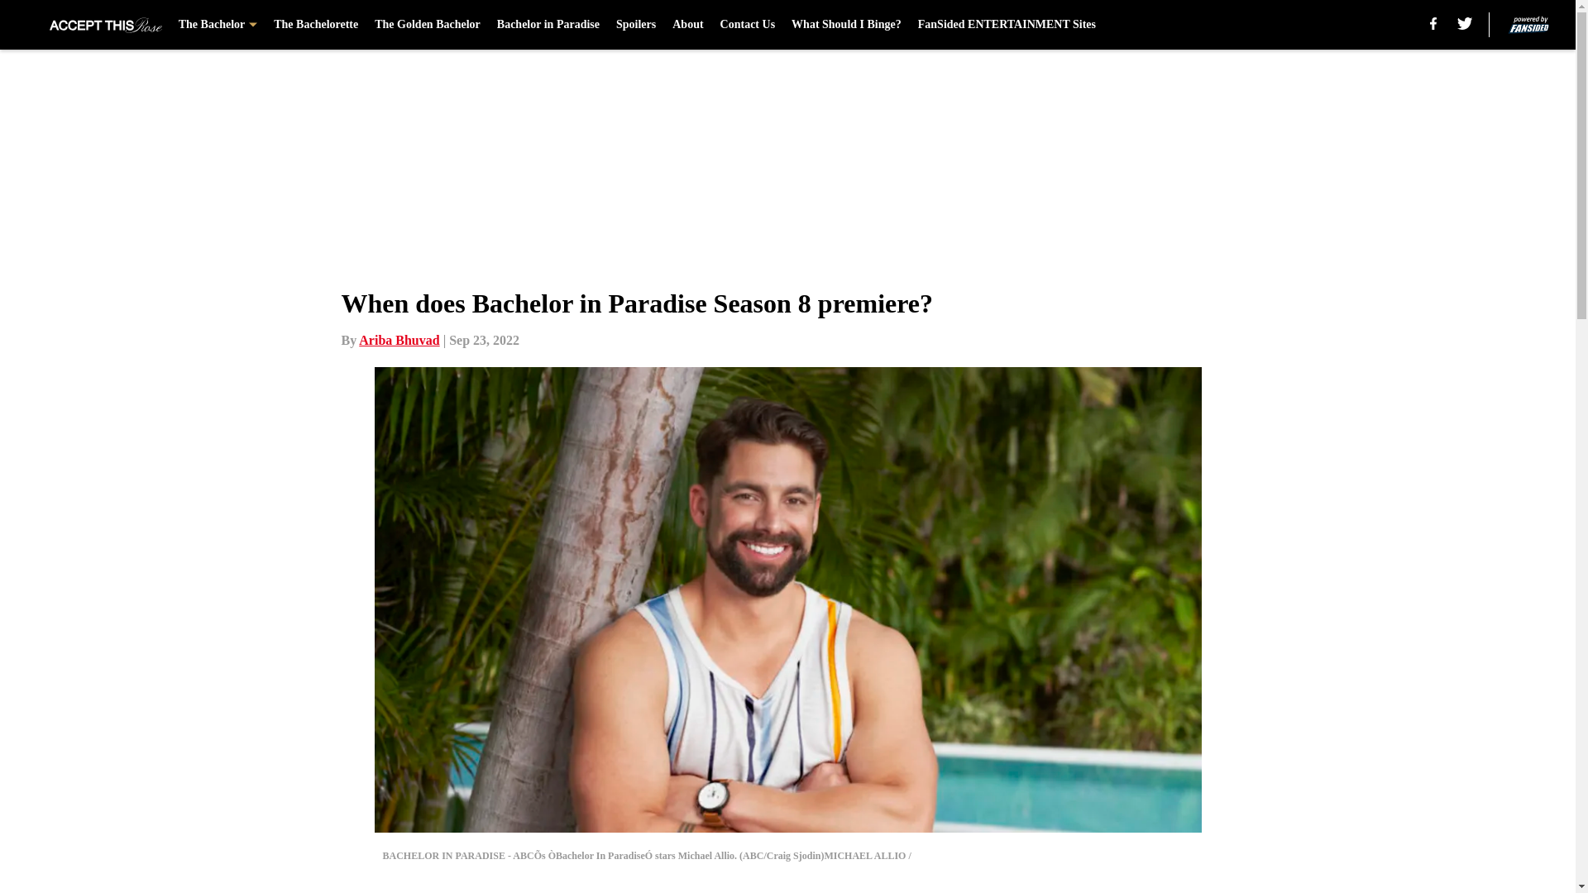 Image resolution: width=1588 pixels, height=893 pixels. Describe the element at coordinates (428, 25) in the screenshot. I see `The Golden Bachelor` at that location.